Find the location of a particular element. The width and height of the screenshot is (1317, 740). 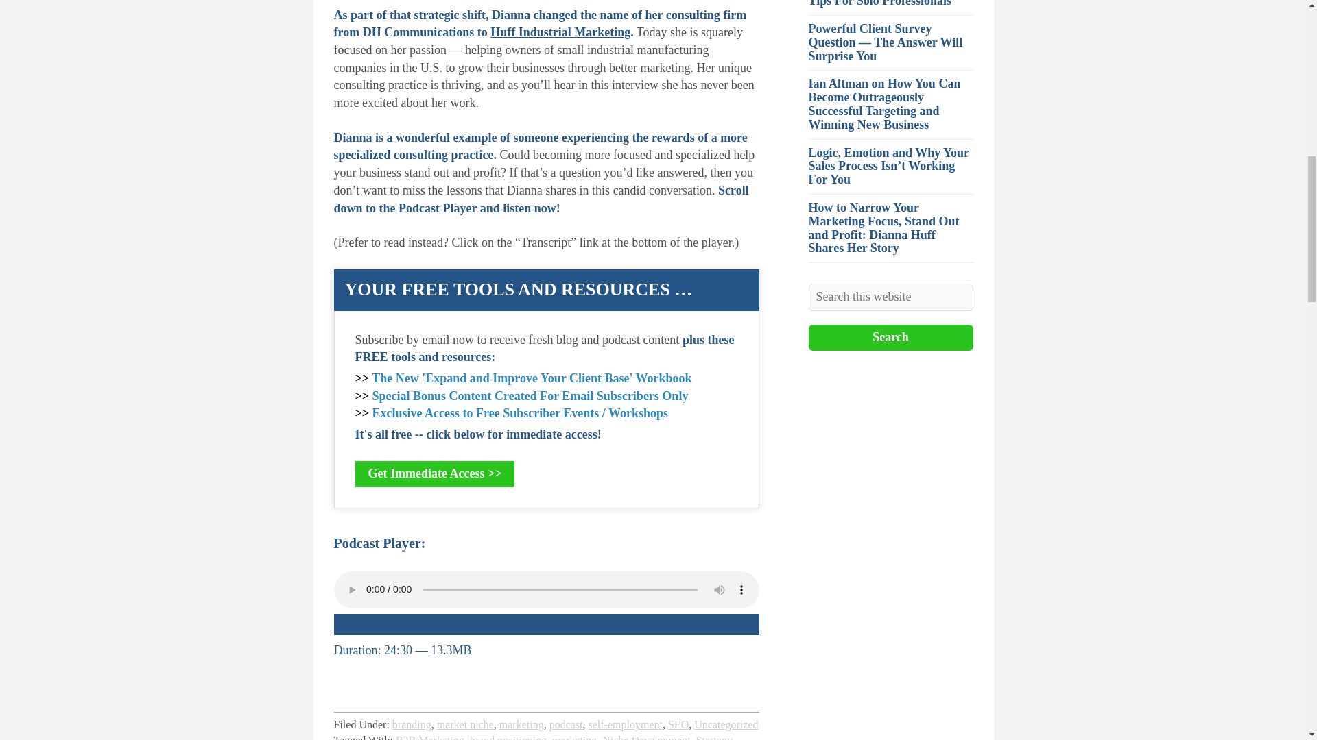

Niche Development is located at coordinates (646, 737).